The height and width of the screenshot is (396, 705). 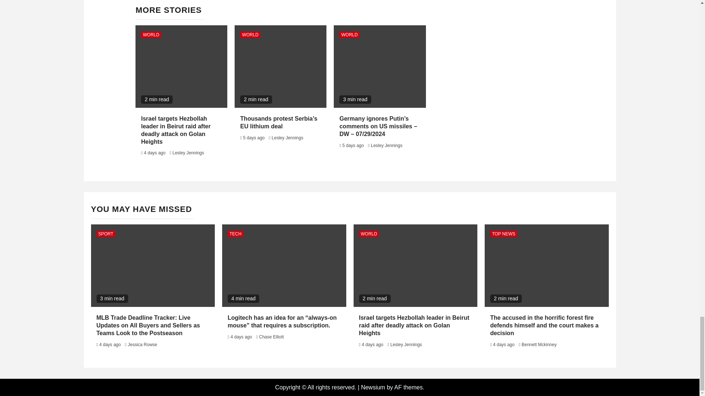 I want to click on WORLD, so click(x=151, y=34).